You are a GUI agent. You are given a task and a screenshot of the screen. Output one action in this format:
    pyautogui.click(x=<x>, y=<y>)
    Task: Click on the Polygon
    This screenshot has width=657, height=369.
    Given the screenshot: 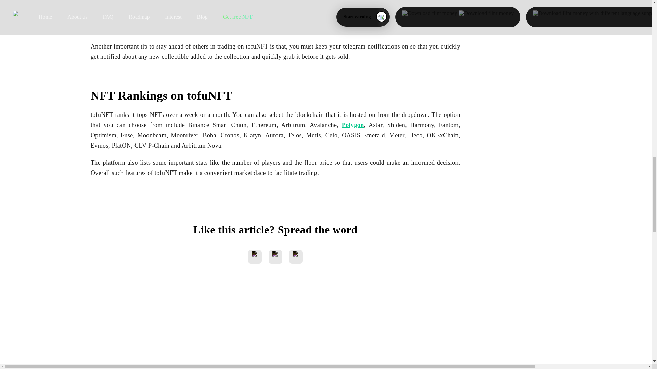 What is the action you would take?
    pyautogui.click(x=352, y=125)
    